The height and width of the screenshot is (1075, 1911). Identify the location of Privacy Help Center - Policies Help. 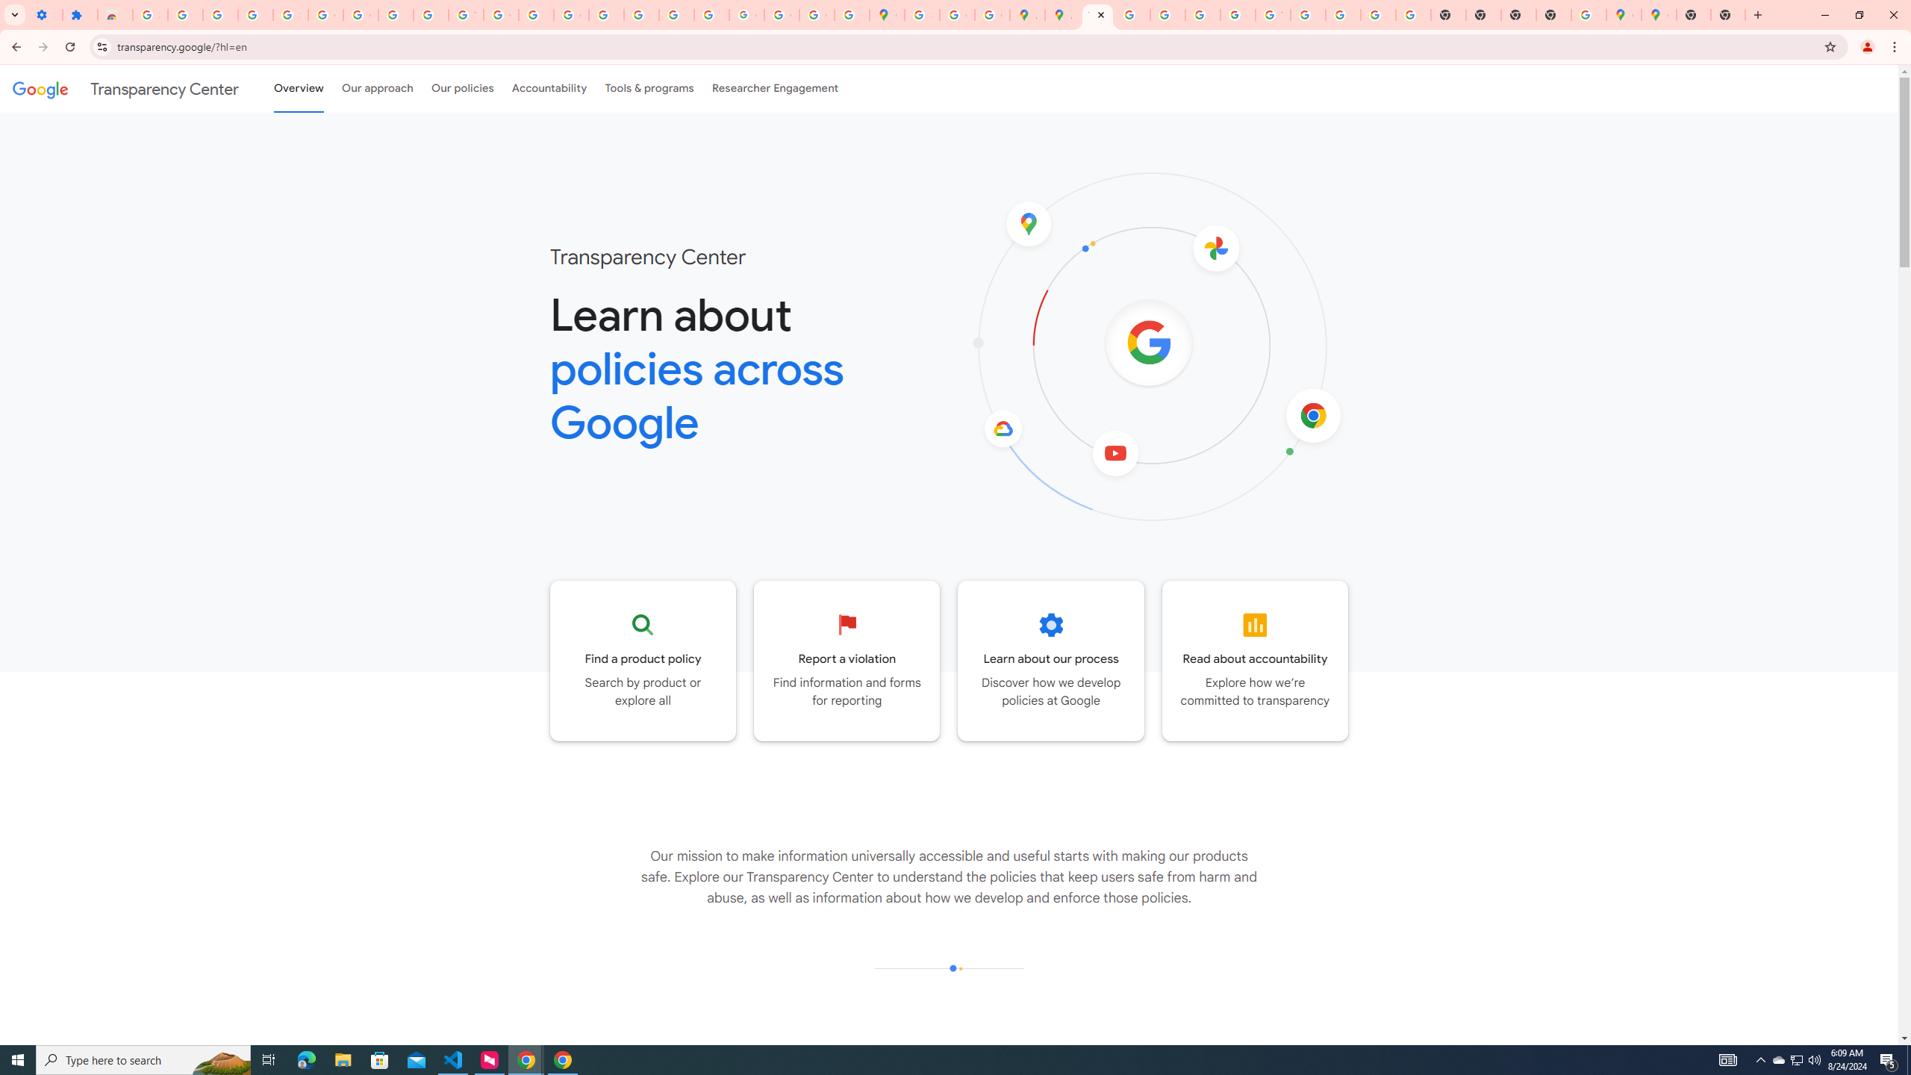
(606, 15).